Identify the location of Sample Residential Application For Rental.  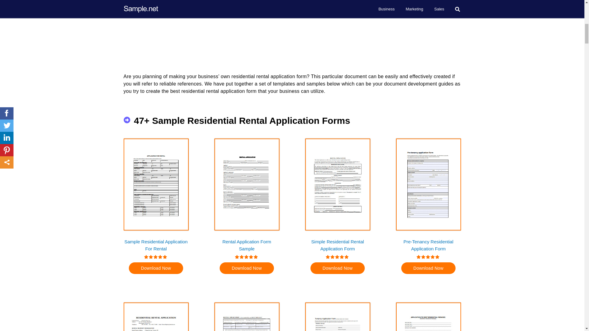
(156, 245).